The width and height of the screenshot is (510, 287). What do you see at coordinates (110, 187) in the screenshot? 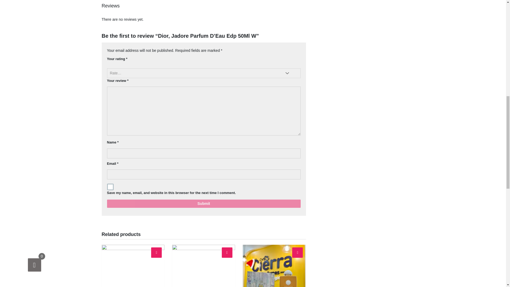
I see `yes` at bounding box center [110, 187].